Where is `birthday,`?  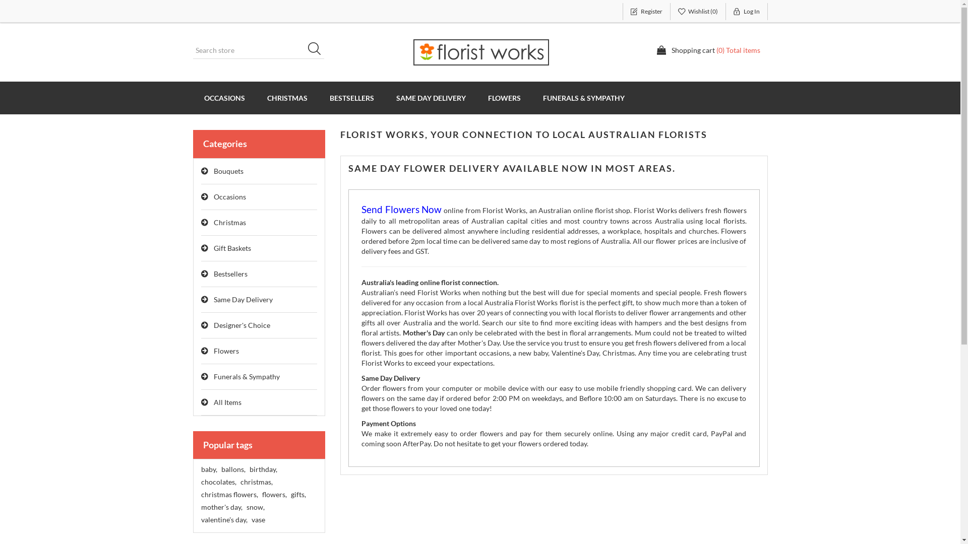 birthday, is located at coordinates (263, 469).